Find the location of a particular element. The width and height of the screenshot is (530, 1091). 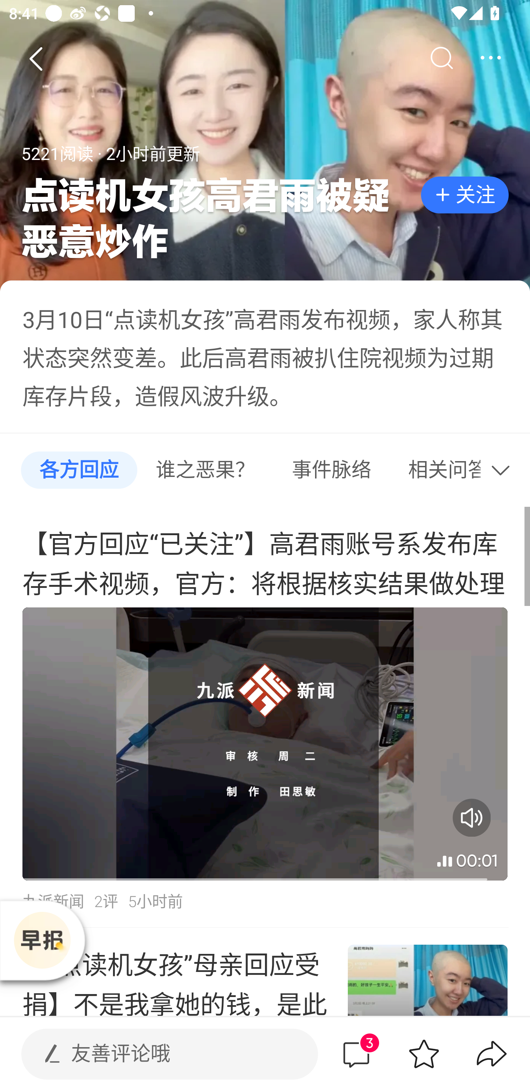

 is located at coordinates (35, 58).